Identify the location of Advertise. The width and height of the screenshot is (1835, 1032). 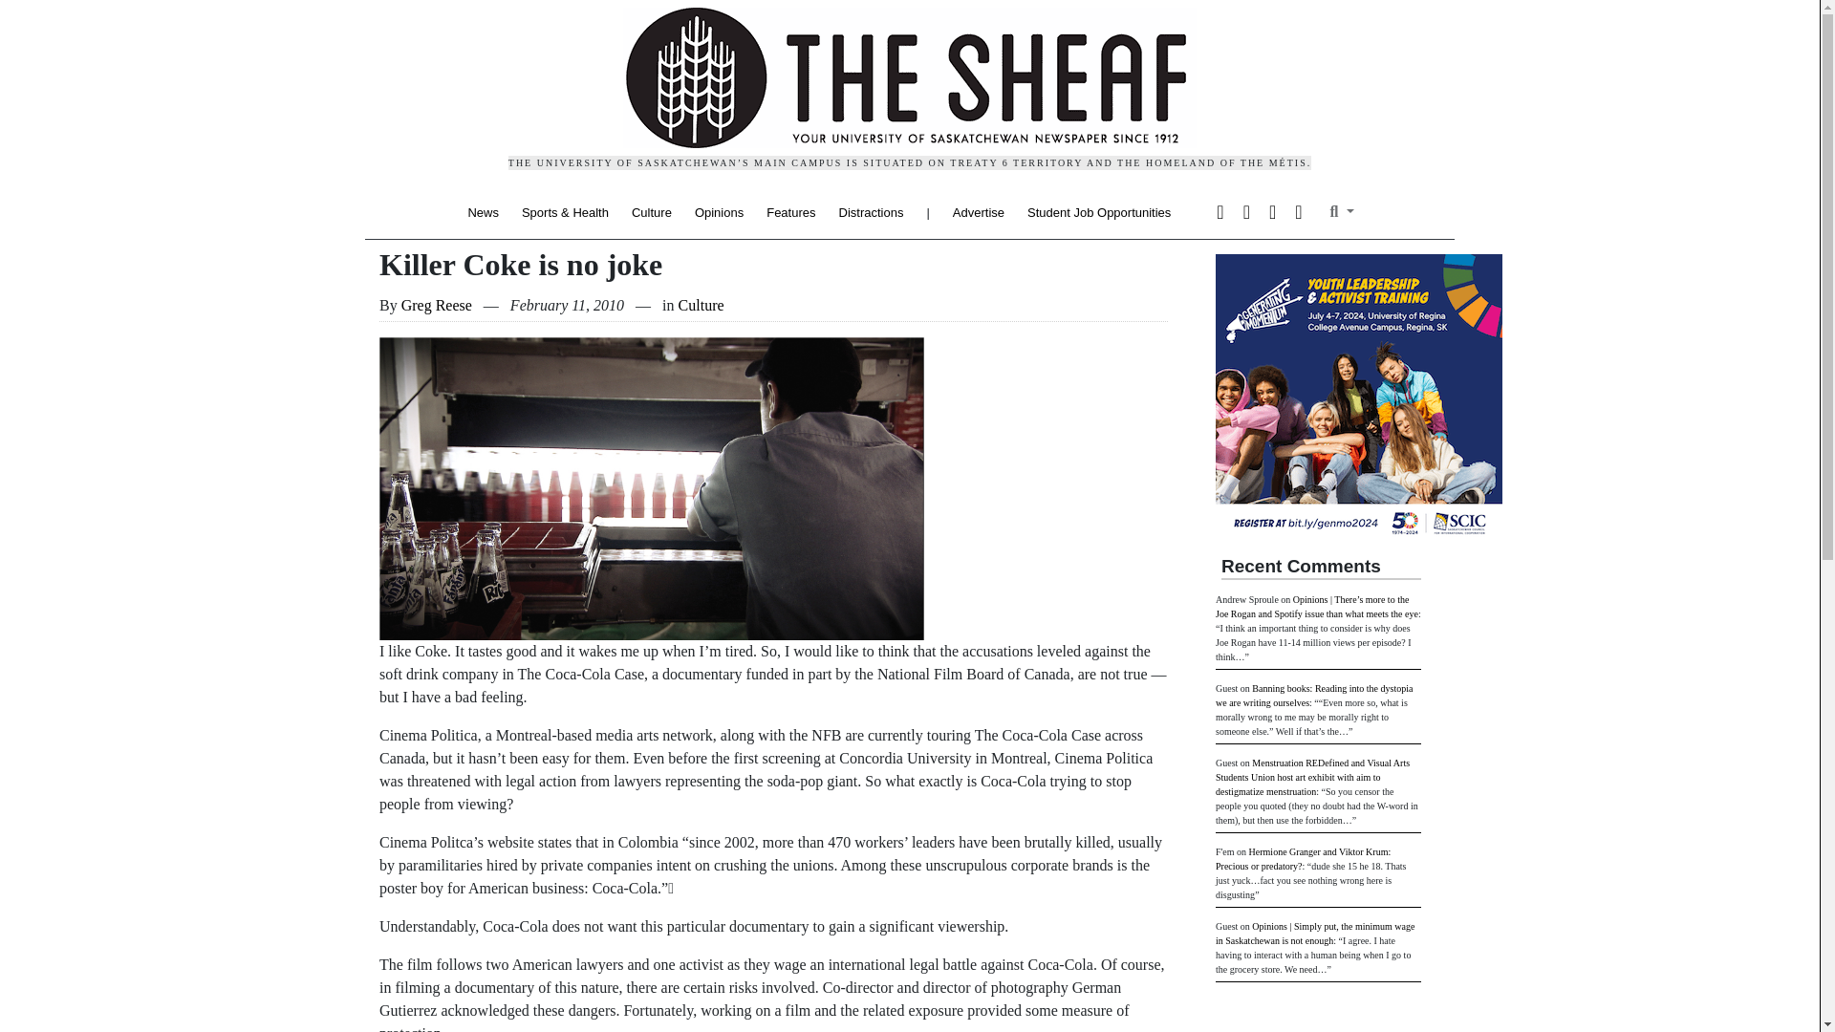
(979, 212).